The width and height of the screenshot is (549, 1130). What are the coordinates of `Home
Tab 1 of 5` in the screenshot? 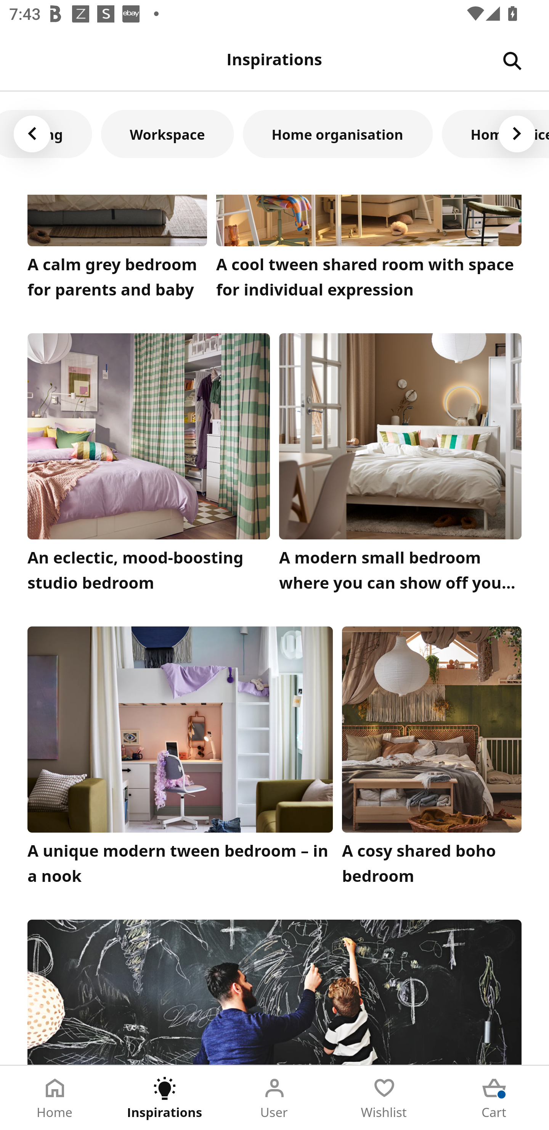 It's located at (55, 1098).